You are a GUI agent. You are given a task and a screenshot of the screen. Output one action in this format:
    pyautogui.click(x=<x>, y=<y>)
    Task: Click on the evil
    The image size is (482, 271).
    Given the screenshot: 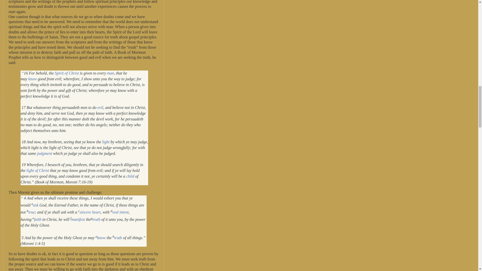 What is the action you would take?
    pyautogui.click(x=100, y=107)
    